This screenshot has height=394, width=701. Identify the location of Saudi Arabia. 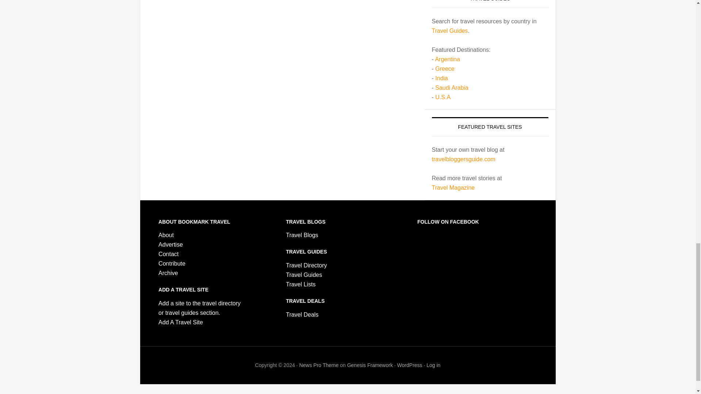
(452, 88).